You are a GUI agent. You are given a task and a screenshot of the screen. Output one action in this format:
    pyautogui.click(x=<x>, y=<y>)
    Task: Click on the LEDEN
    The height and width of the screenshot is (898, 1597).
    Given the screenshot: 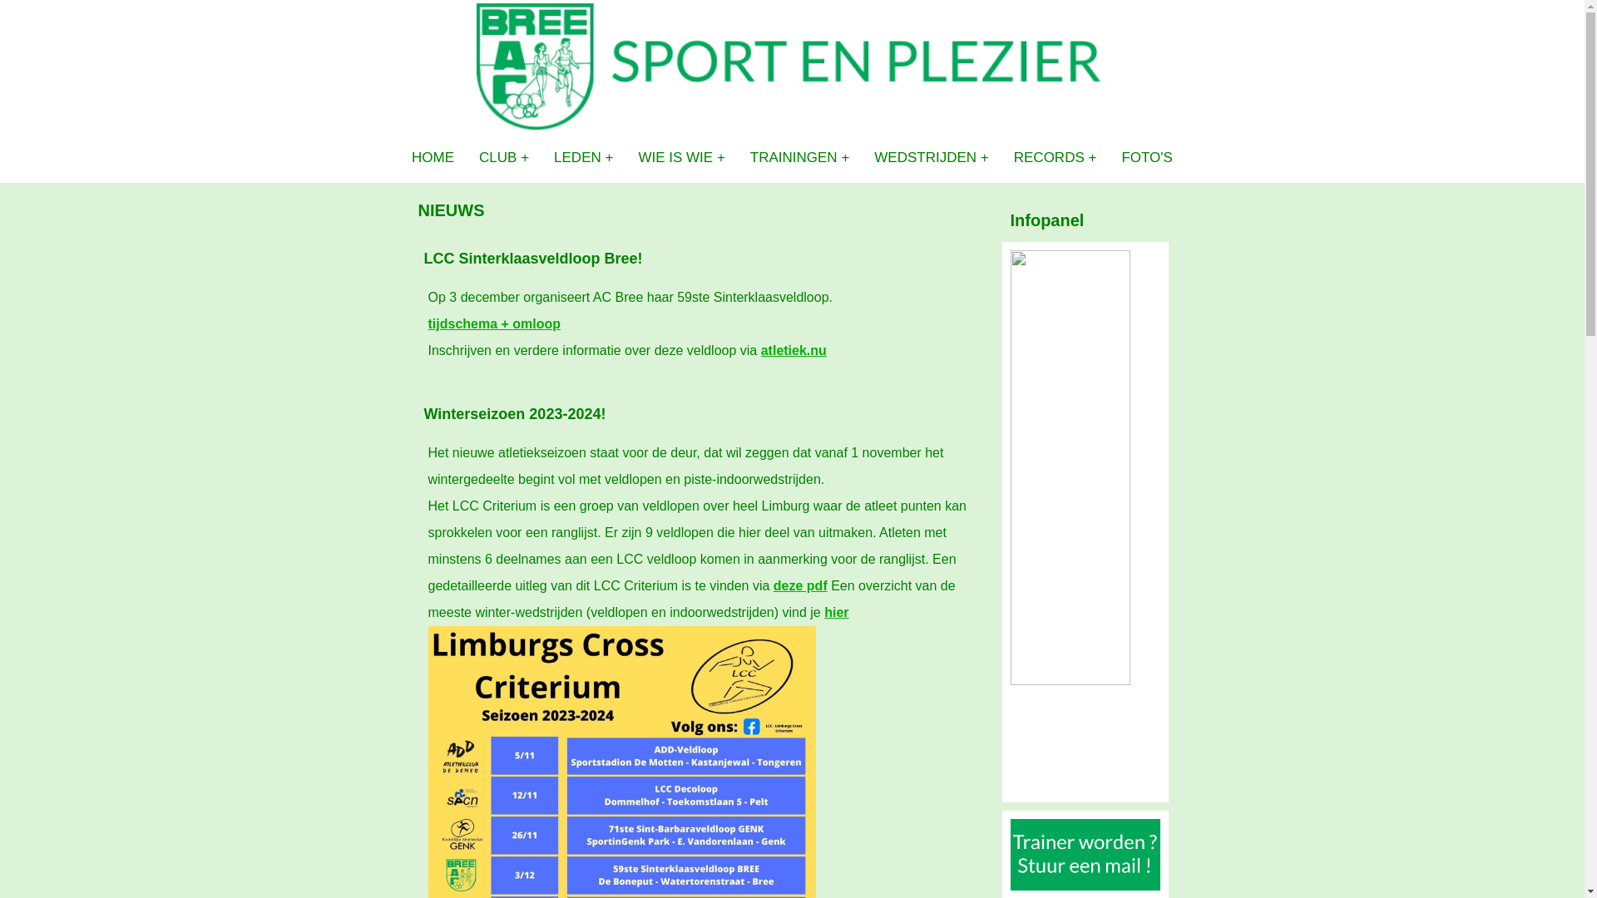 What is the action you would take?
    pyautogui.click(x=584, y=158)
    